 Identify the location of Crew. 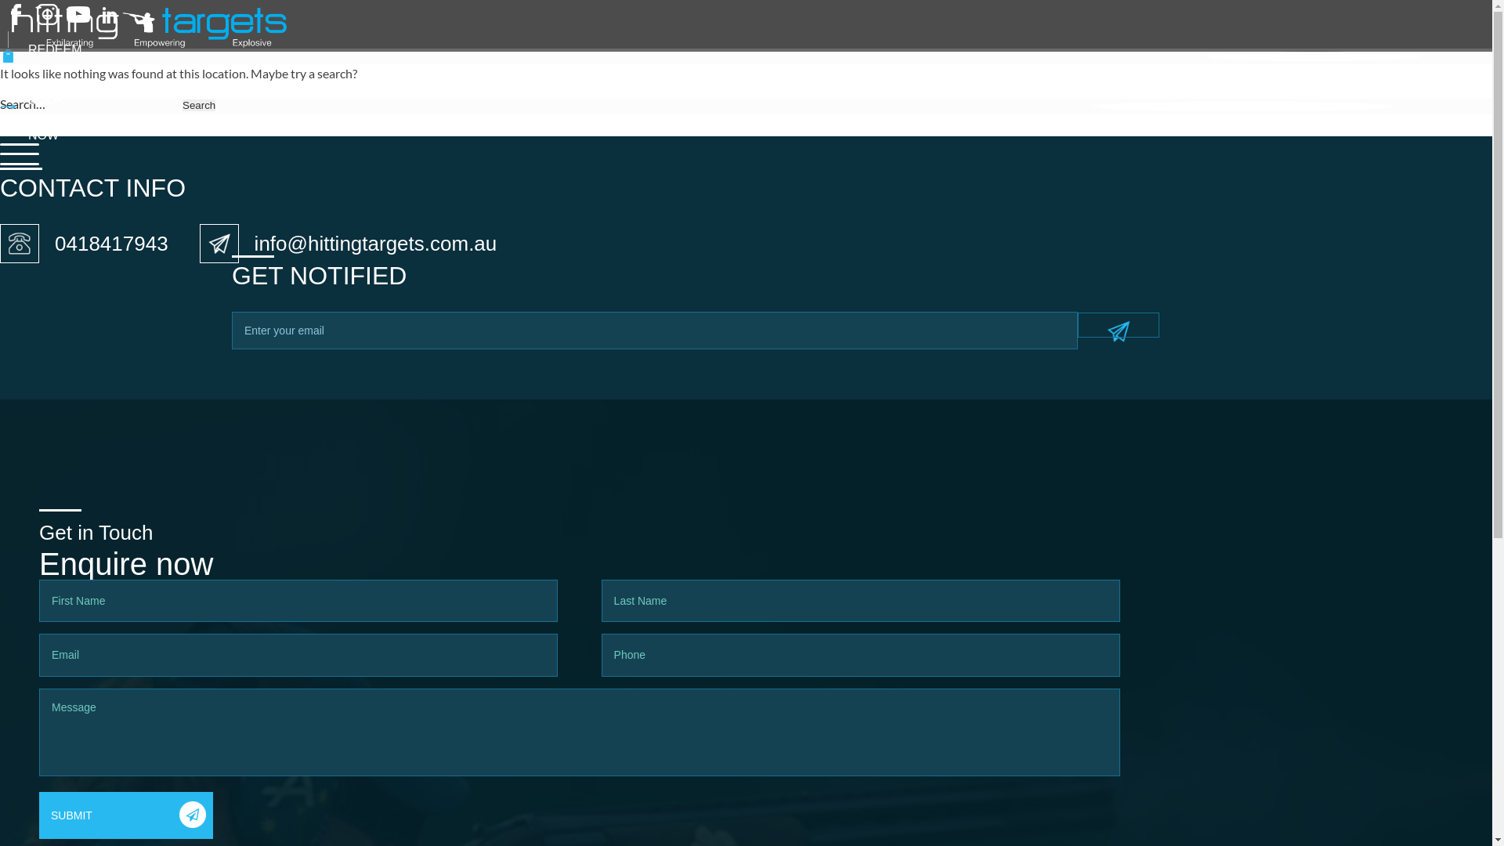
(771, 429).